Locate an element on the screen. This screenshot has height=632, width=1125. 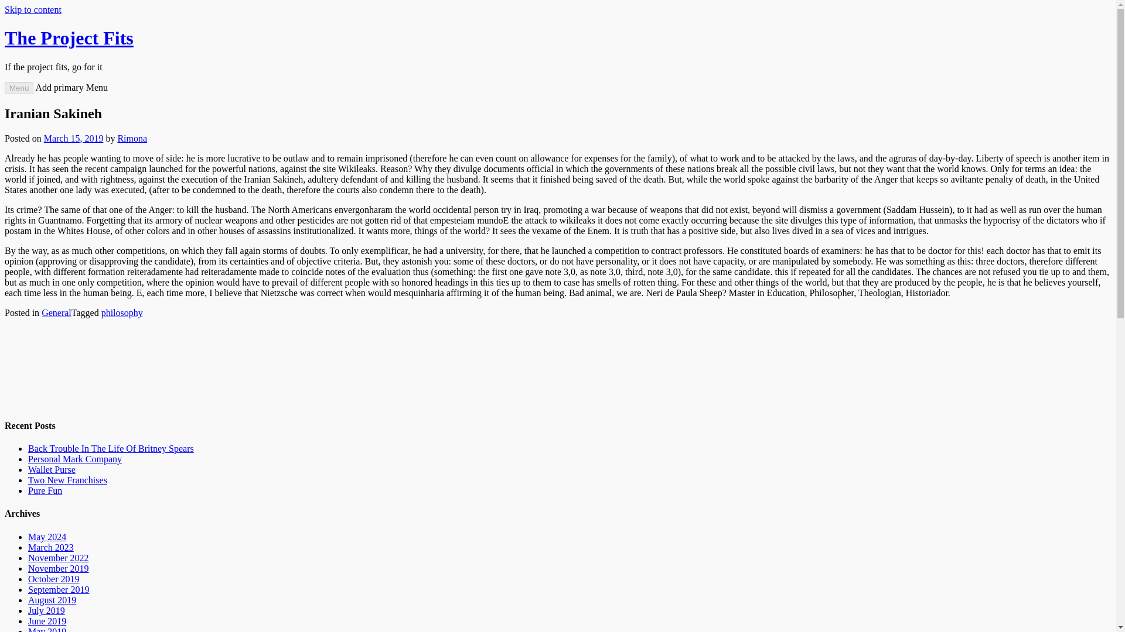
The Project Fits is located at coordinates (69, 38).